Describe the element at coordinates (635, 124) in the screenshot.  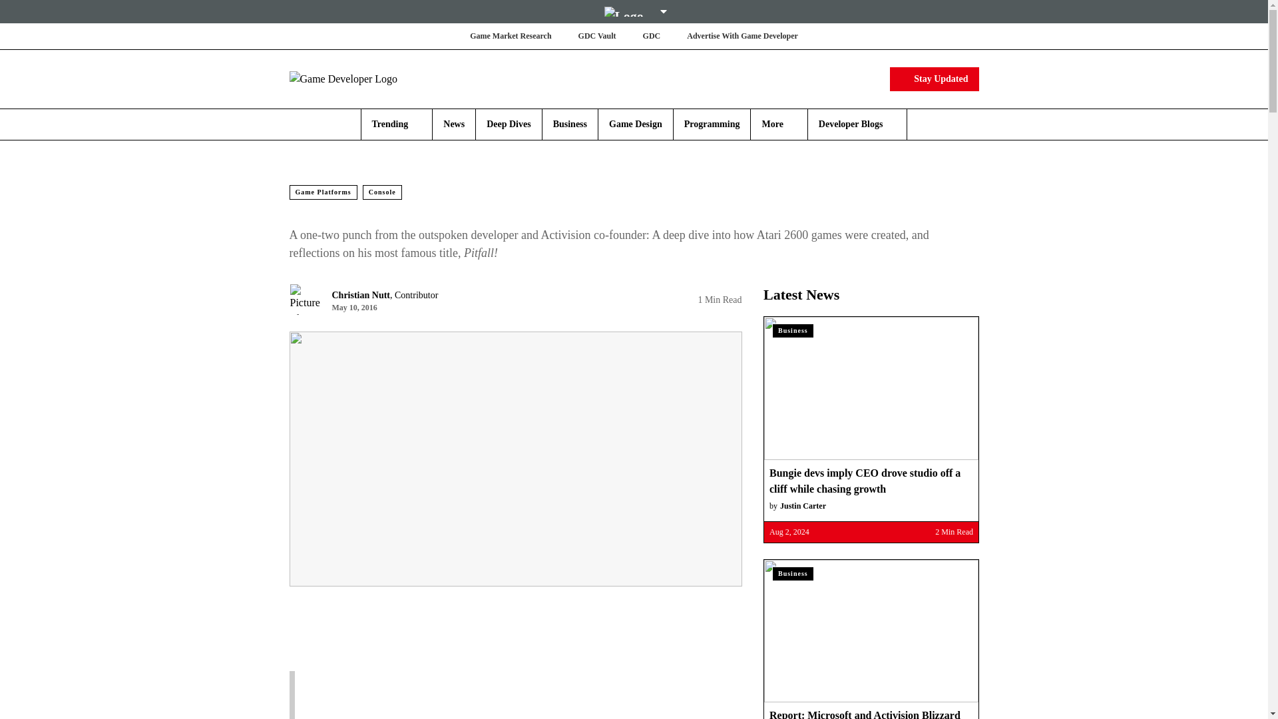
I see `Game Design` at that location.